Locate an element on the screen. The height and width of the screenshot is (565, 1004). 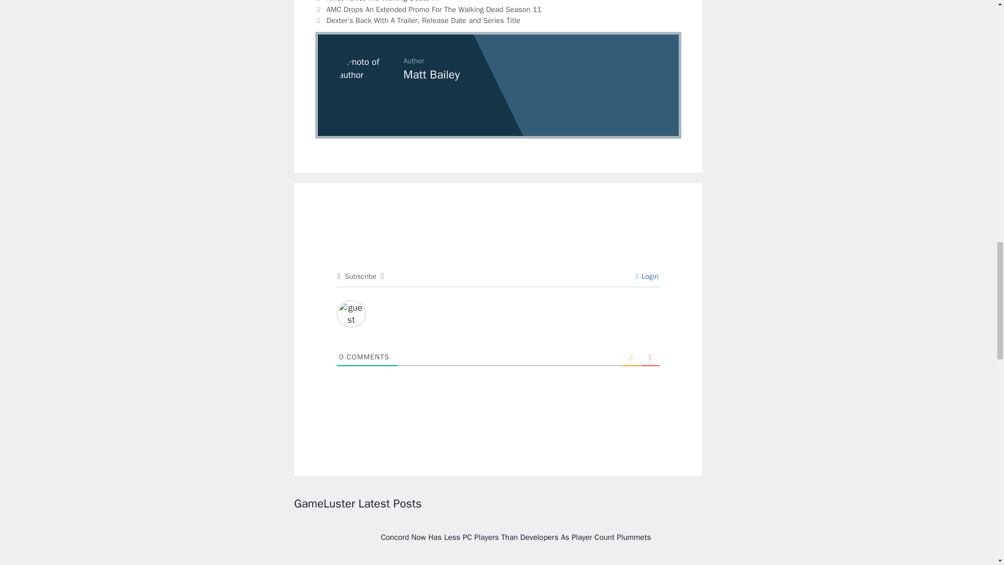
AMC Drops An Extended Promo For The Walking Dead Season 11 is located at coordinates (434, 9).